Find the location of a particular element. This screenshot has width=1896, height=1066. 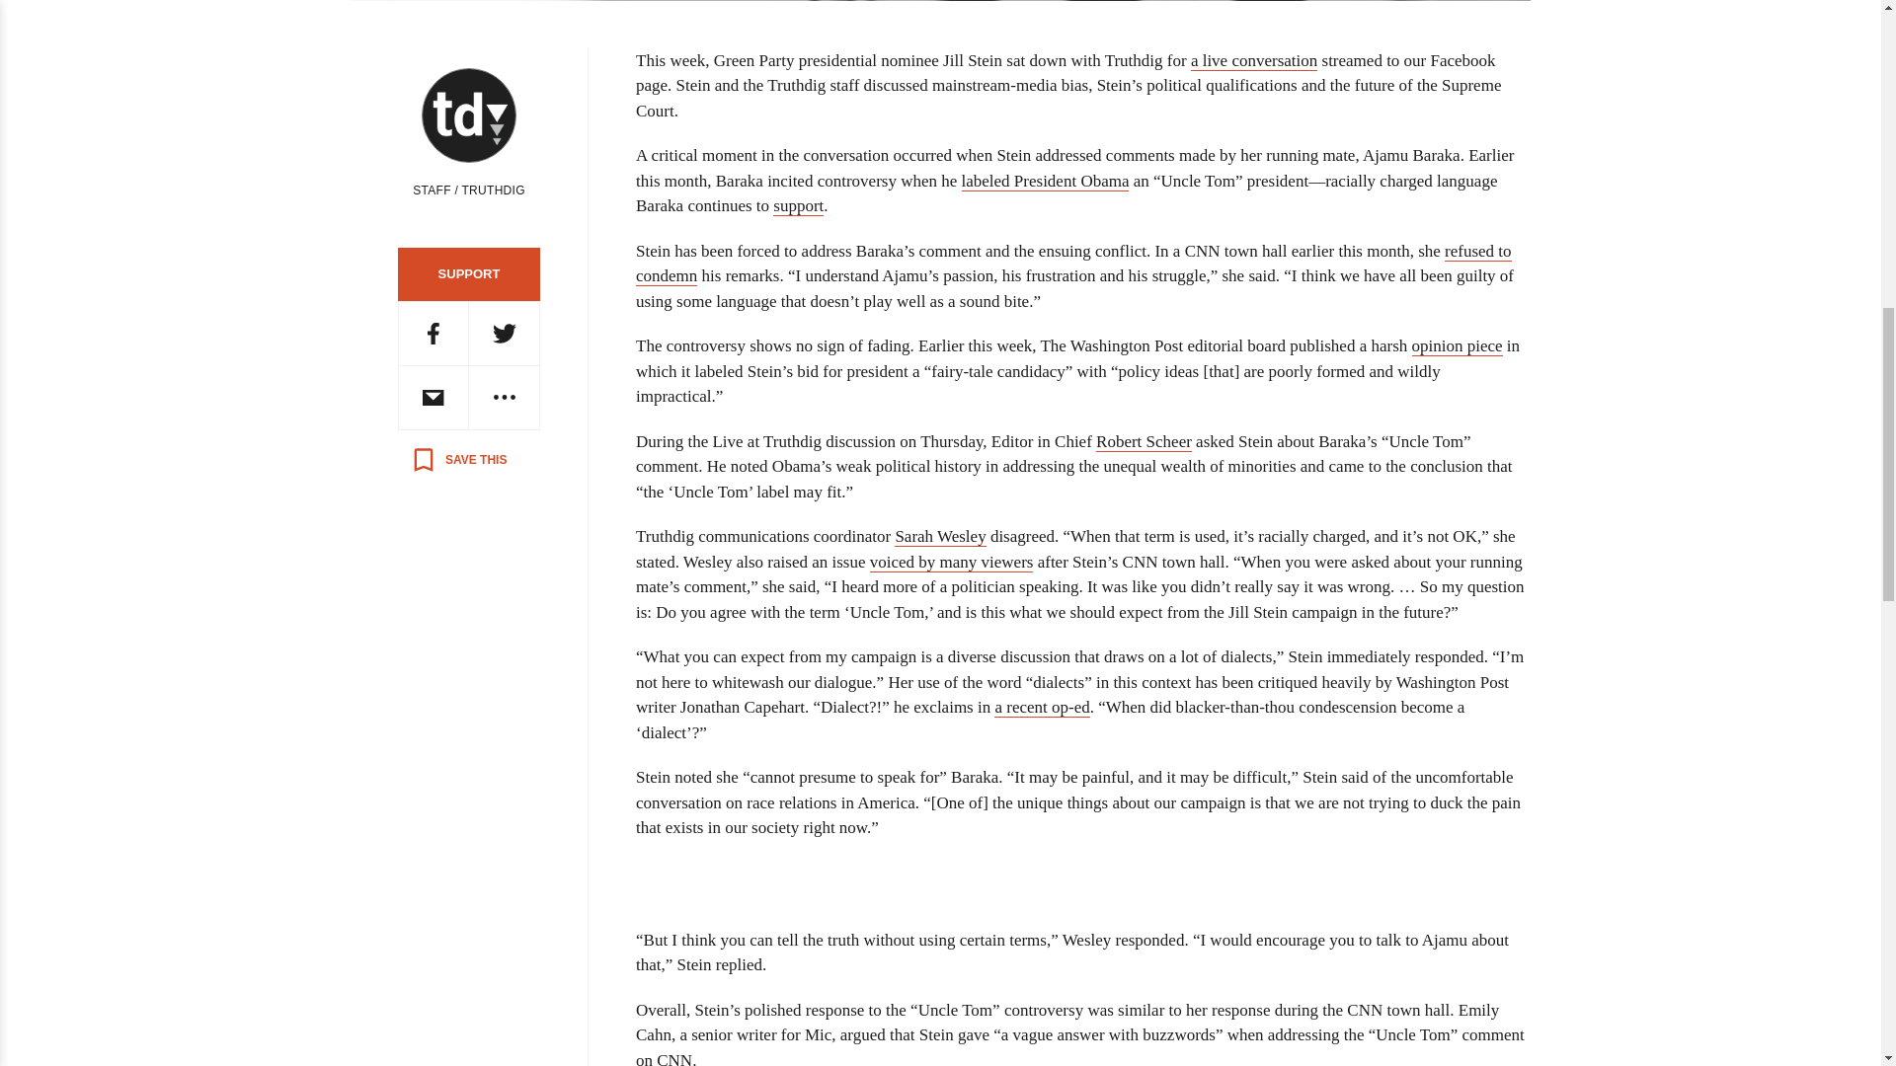

Robert Scheer is located at coordinates (1144, 442).